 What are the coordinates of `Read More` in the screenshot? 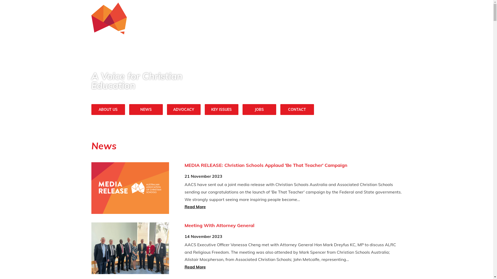 It's located at (195, 207).